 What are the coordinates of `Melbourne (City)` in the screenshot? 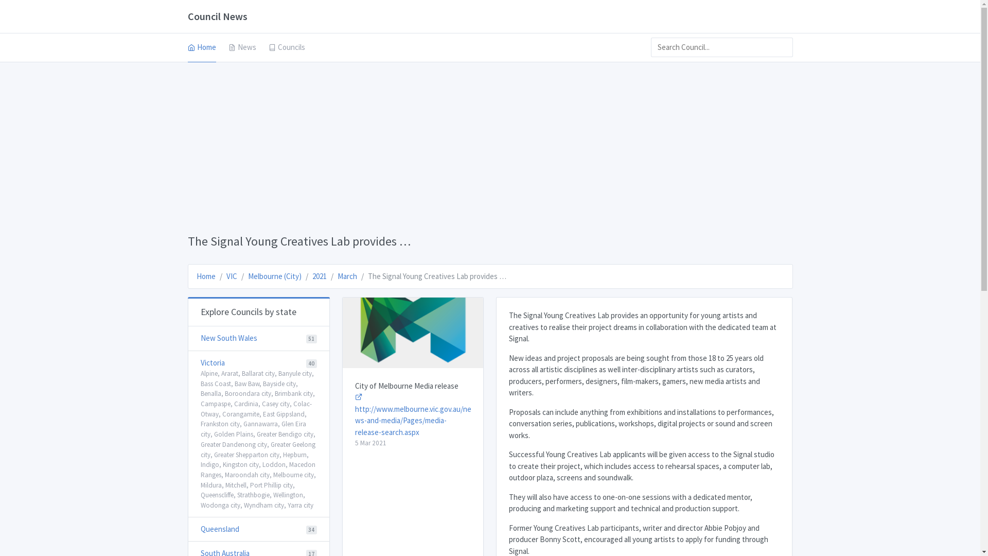 It's located at (275, 276).